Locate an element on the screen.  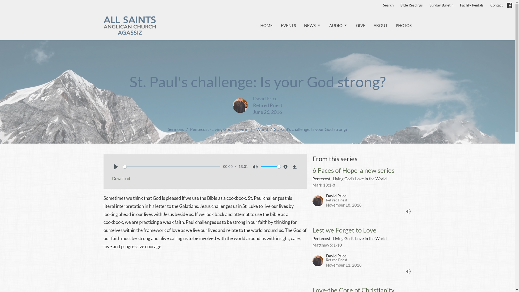
Mute is located at coordinates (255, 167).